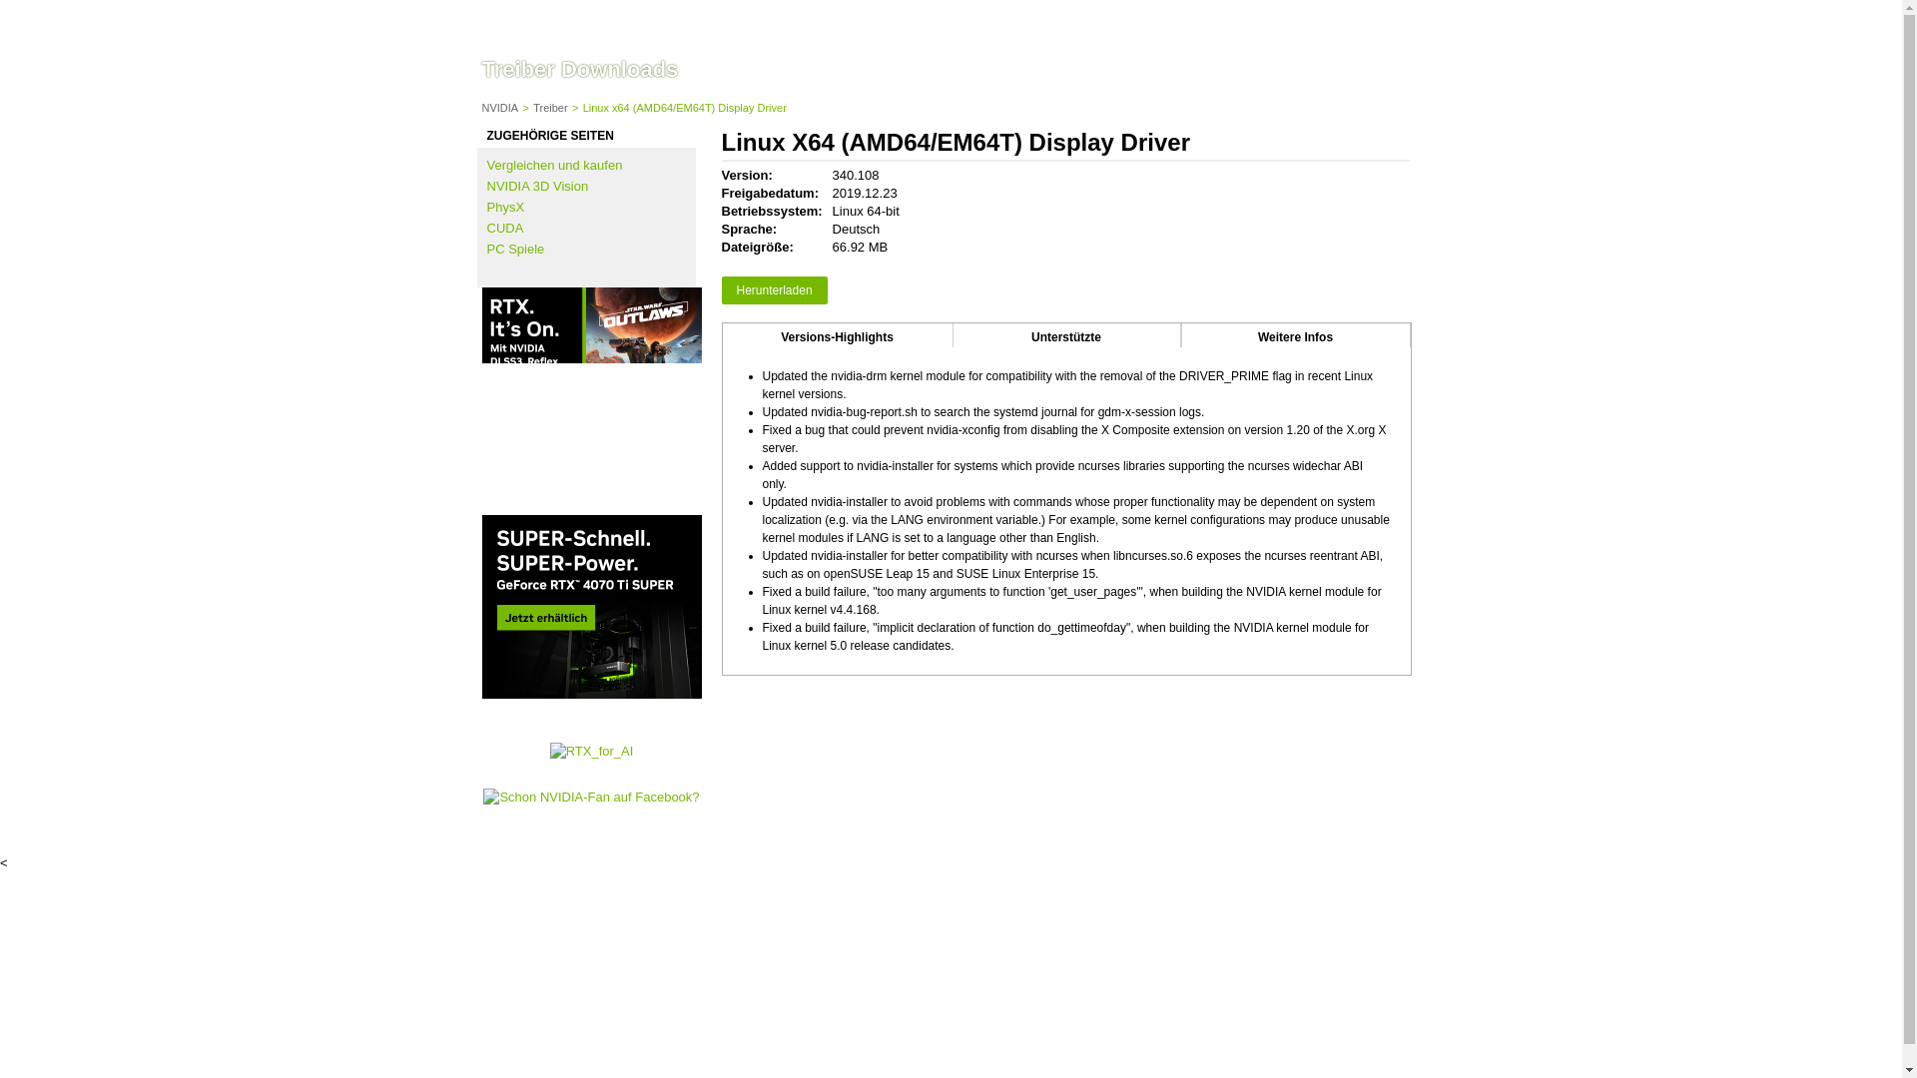 The width and height of the screenshot is (1917, 1078). Describe the element at coordinates (505, 206) in the screenshot. I see `PhysX` at that location.